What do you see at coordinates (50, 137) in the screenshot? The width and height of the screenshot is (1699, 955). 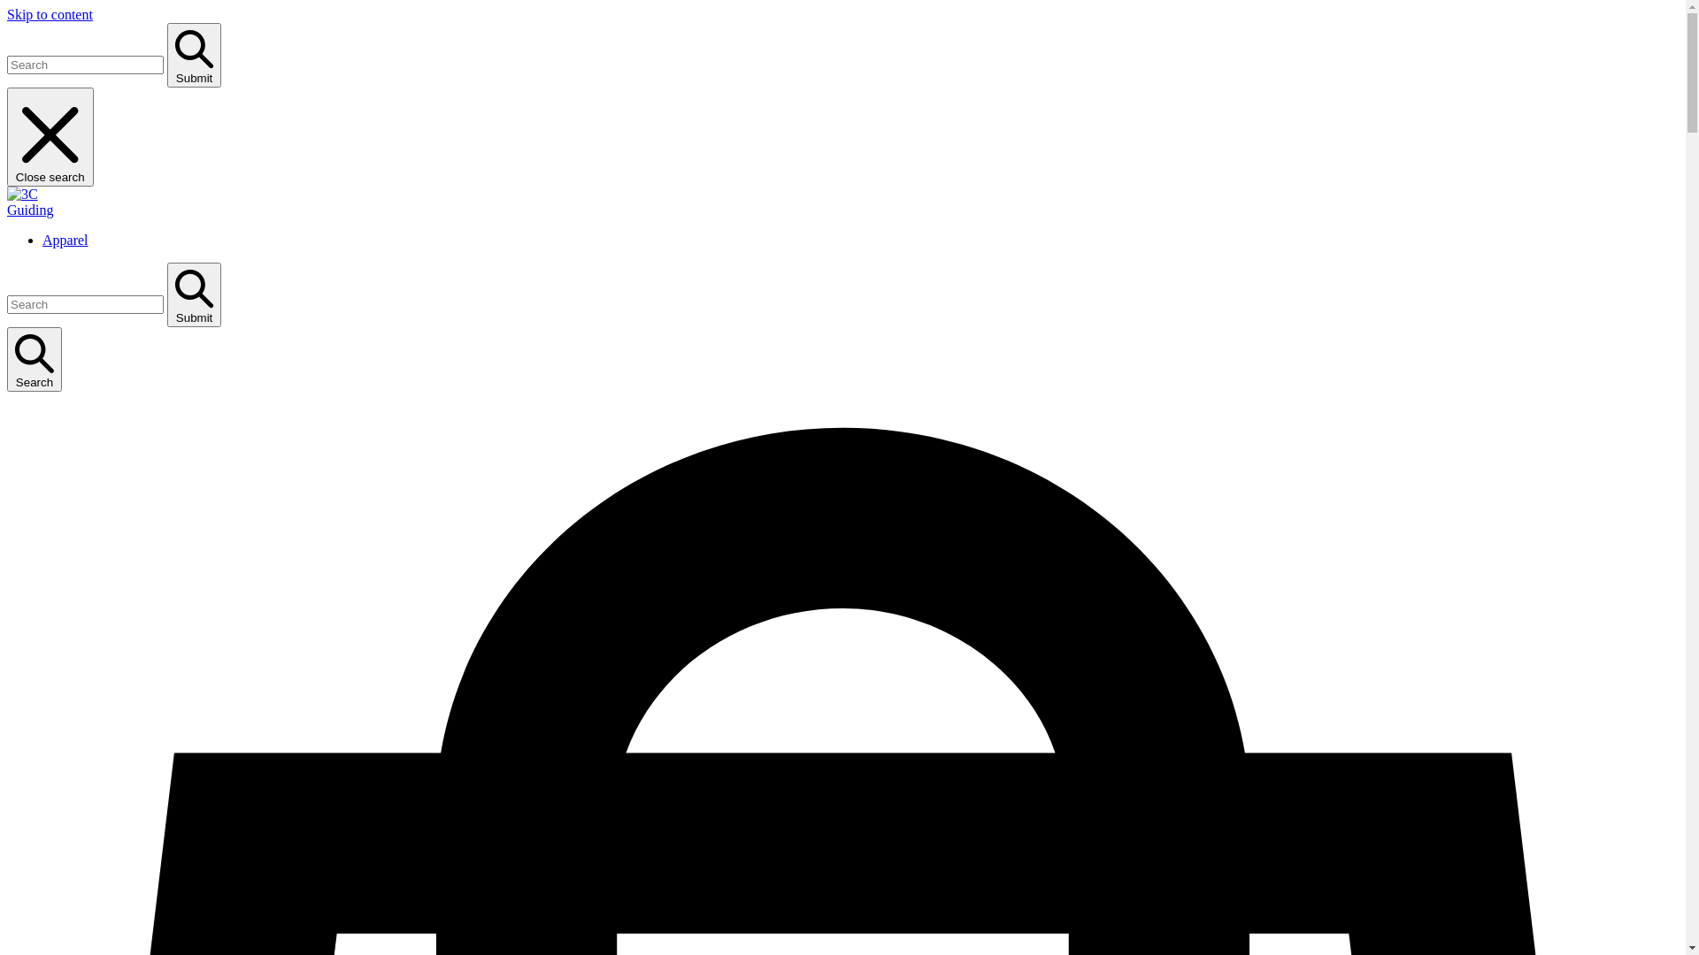 I see `Close search` at bounding box center [50, 137].